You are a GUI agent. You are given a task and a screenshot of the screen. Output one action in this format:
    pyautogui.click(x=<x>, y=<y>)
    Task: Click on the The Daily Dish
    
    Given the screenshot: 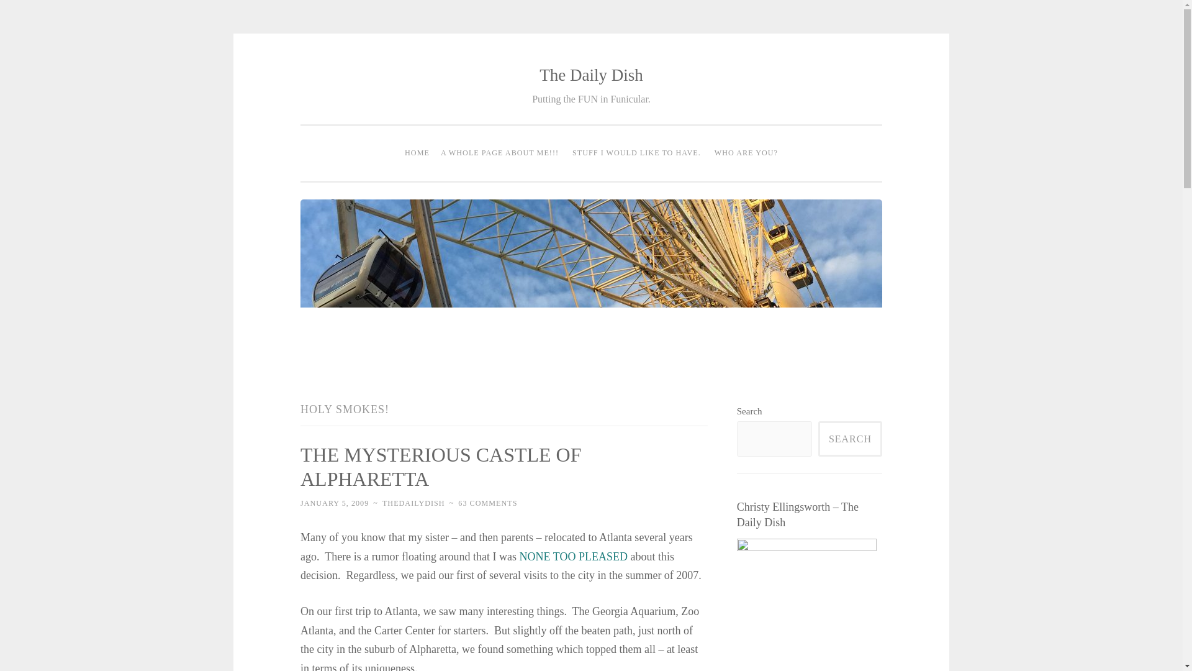 What is the action you would take?
    pyautogui.click(x=591, y=75)
    